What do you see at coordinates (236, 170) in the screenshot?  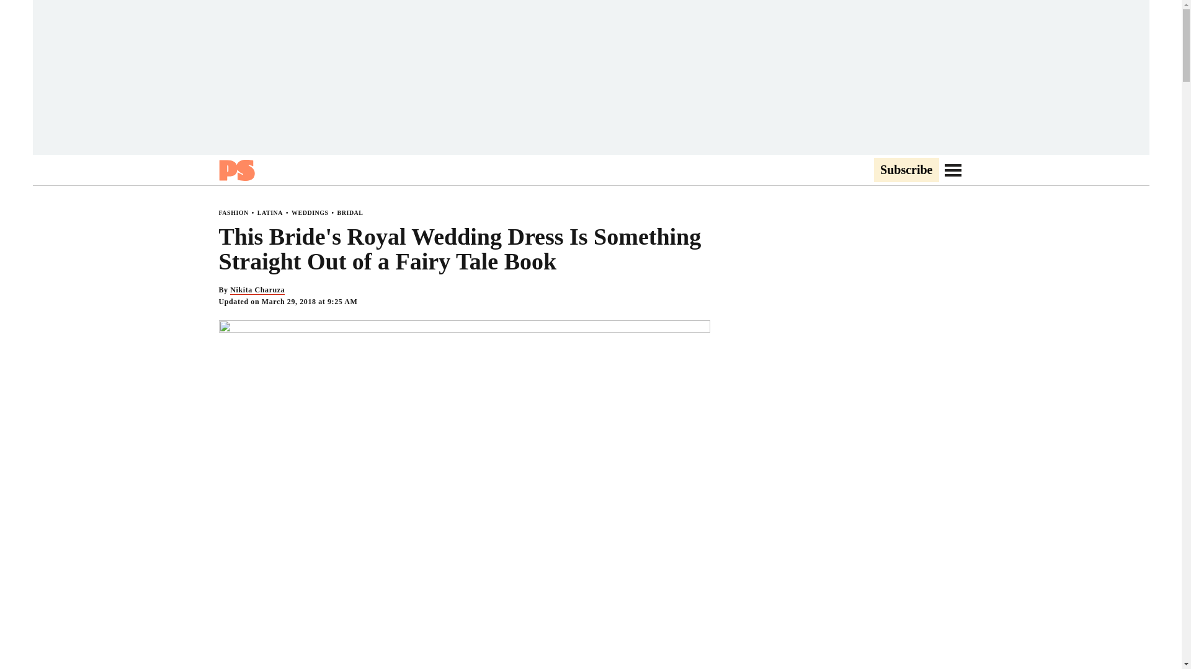 I see `Popsugar` at bounding box center [236, 170].